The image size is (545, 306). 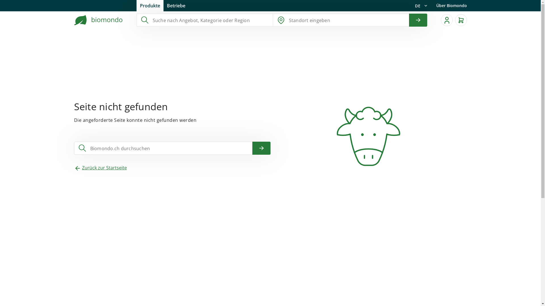 I want to click on DE, so click(x=421, y=6).